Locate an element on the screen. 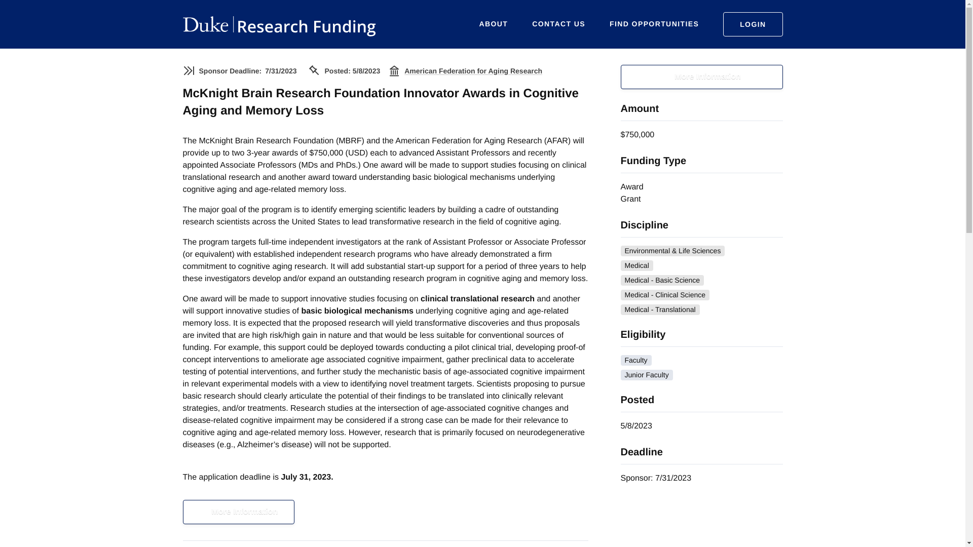 This screenshot has height=547, width=973. Grant is located at coordinates (630, 199).